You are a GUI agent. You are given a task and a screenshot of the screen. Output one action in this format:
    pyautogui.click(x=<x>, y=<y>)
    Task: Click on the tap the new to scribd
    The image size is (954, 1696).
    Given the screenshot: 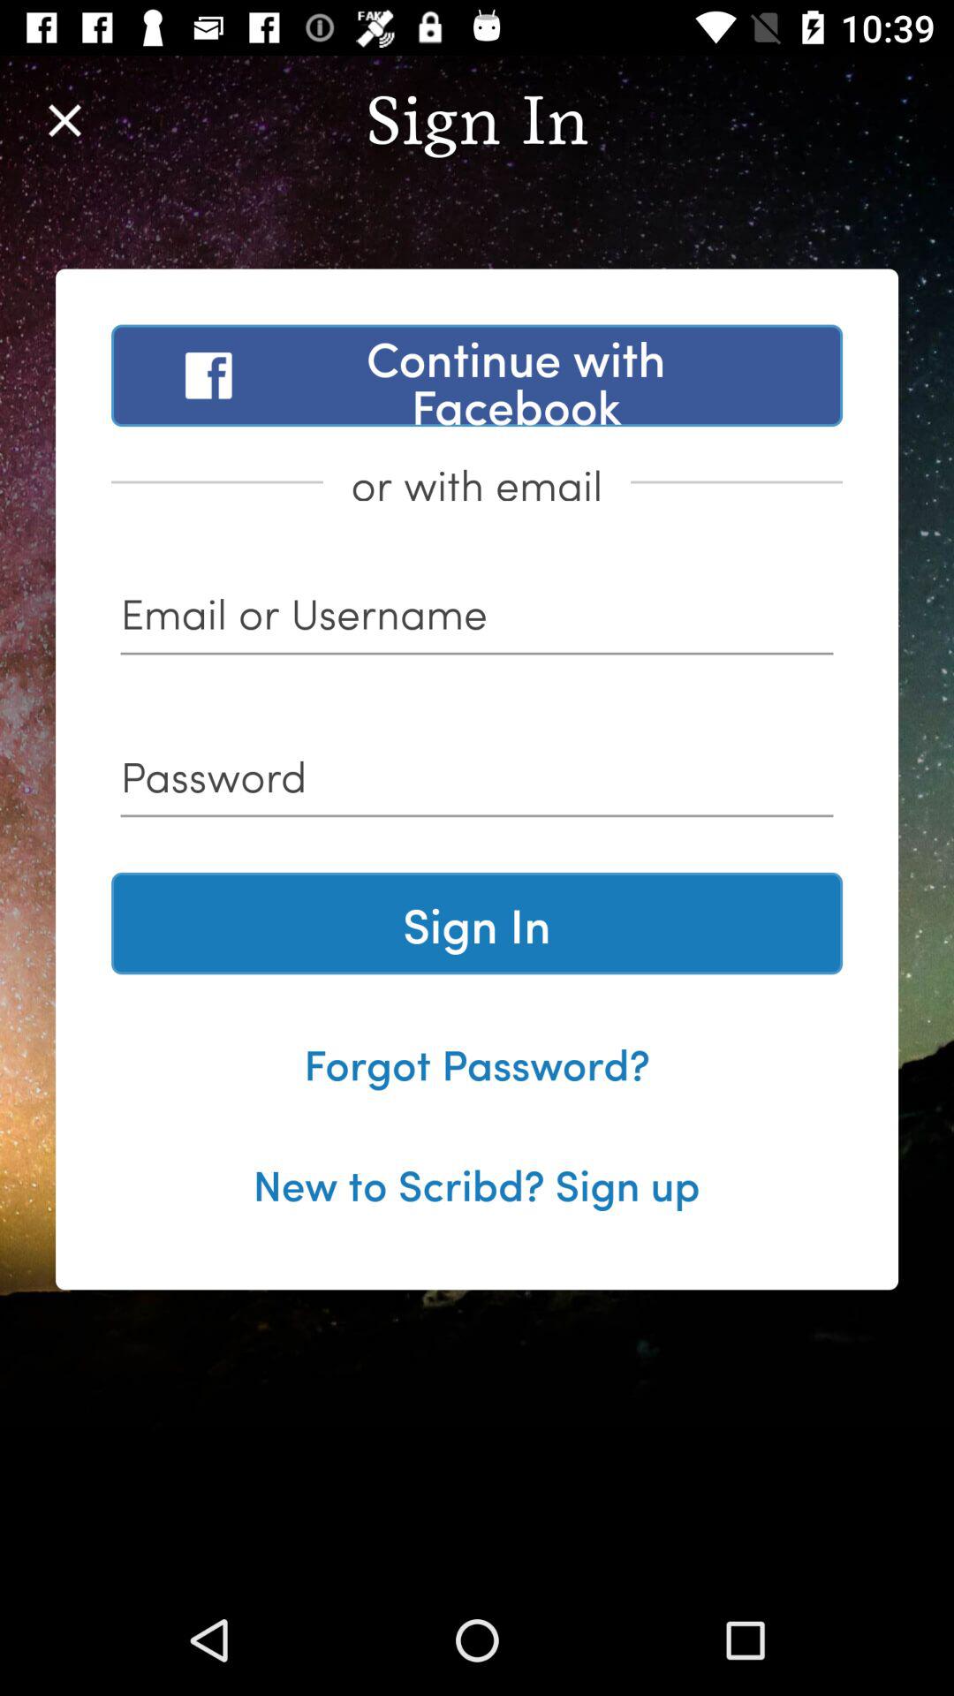 What is the action you would take?
    pyautogui.click(x=476, y=1183)
    